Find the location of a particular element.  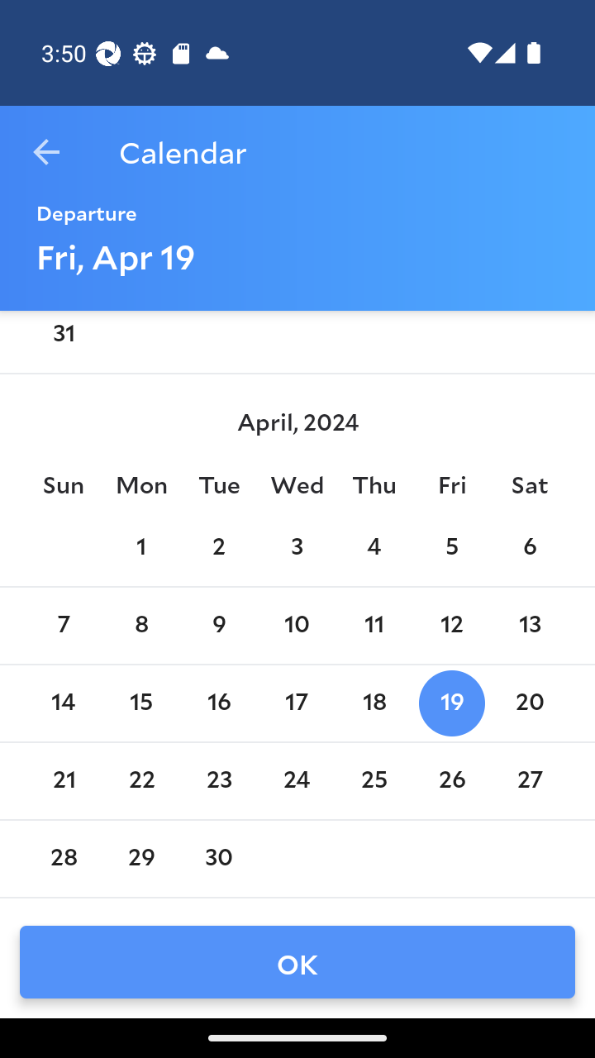

OK is located at coordinates (297, 962).